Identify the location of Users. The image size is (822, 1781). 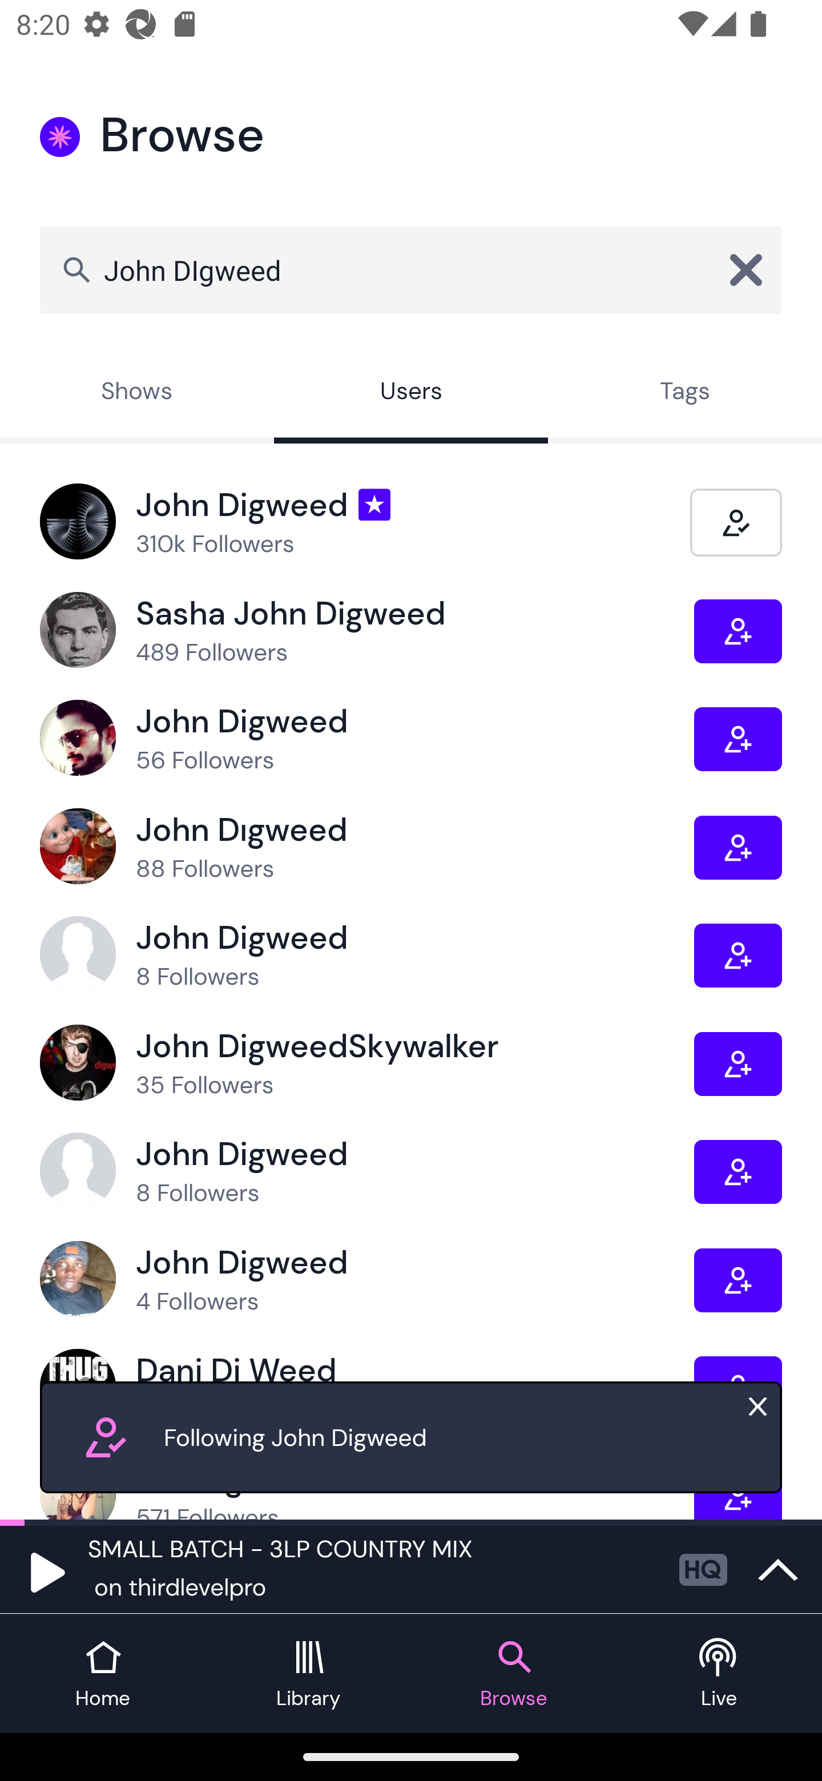
(411, 393).